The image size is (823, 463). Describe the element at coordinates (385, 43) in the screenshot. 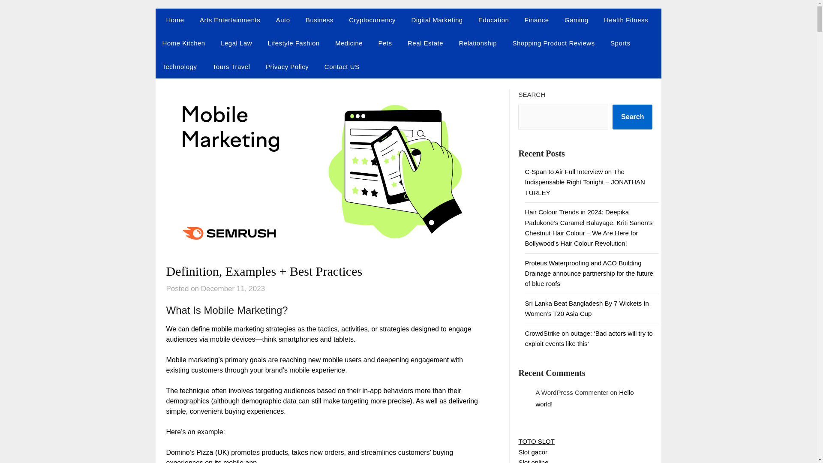

I see `Pets` at that location.